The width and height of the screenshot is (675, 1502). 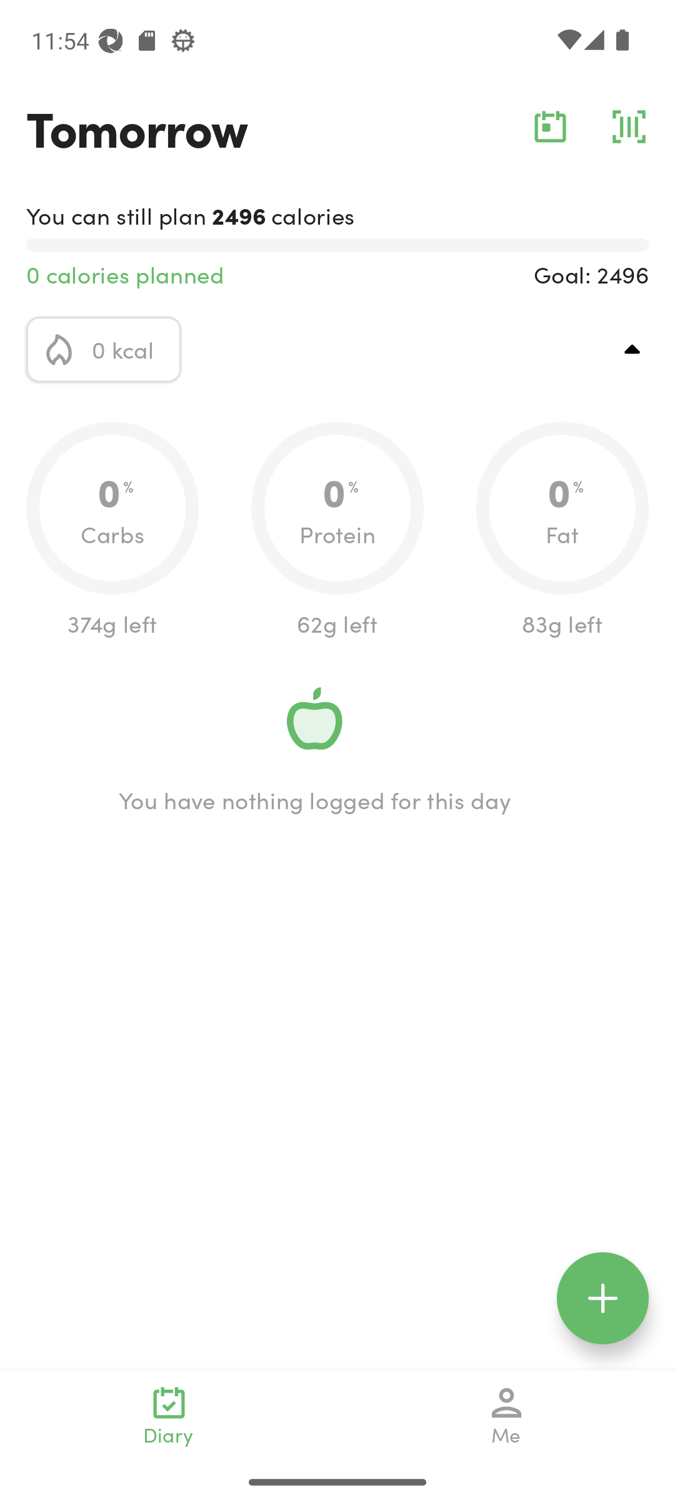 What do you see at coordinates (337, 531) in the screenshot?
I see `0.0 0 % Protein 62g left` at bounding box center [337, 531].